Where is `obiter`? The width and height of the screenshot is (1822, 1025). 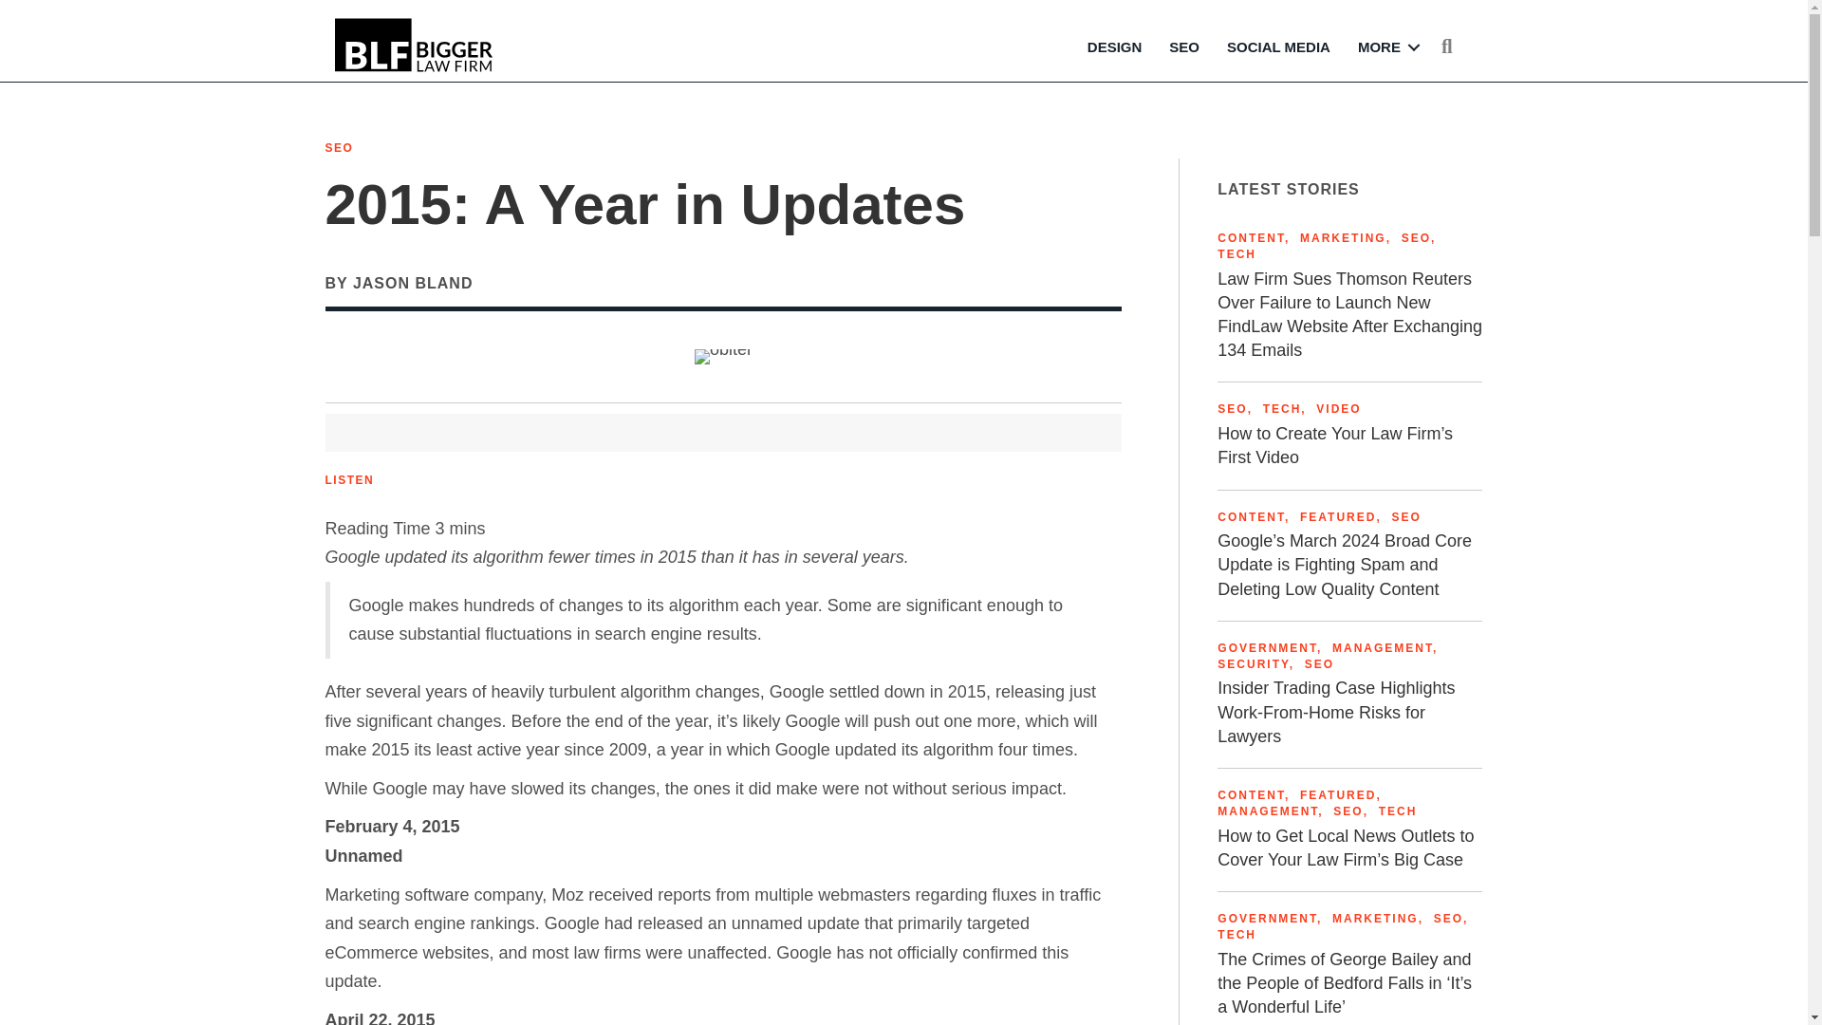
obiter is located at coordinates (723, 357).